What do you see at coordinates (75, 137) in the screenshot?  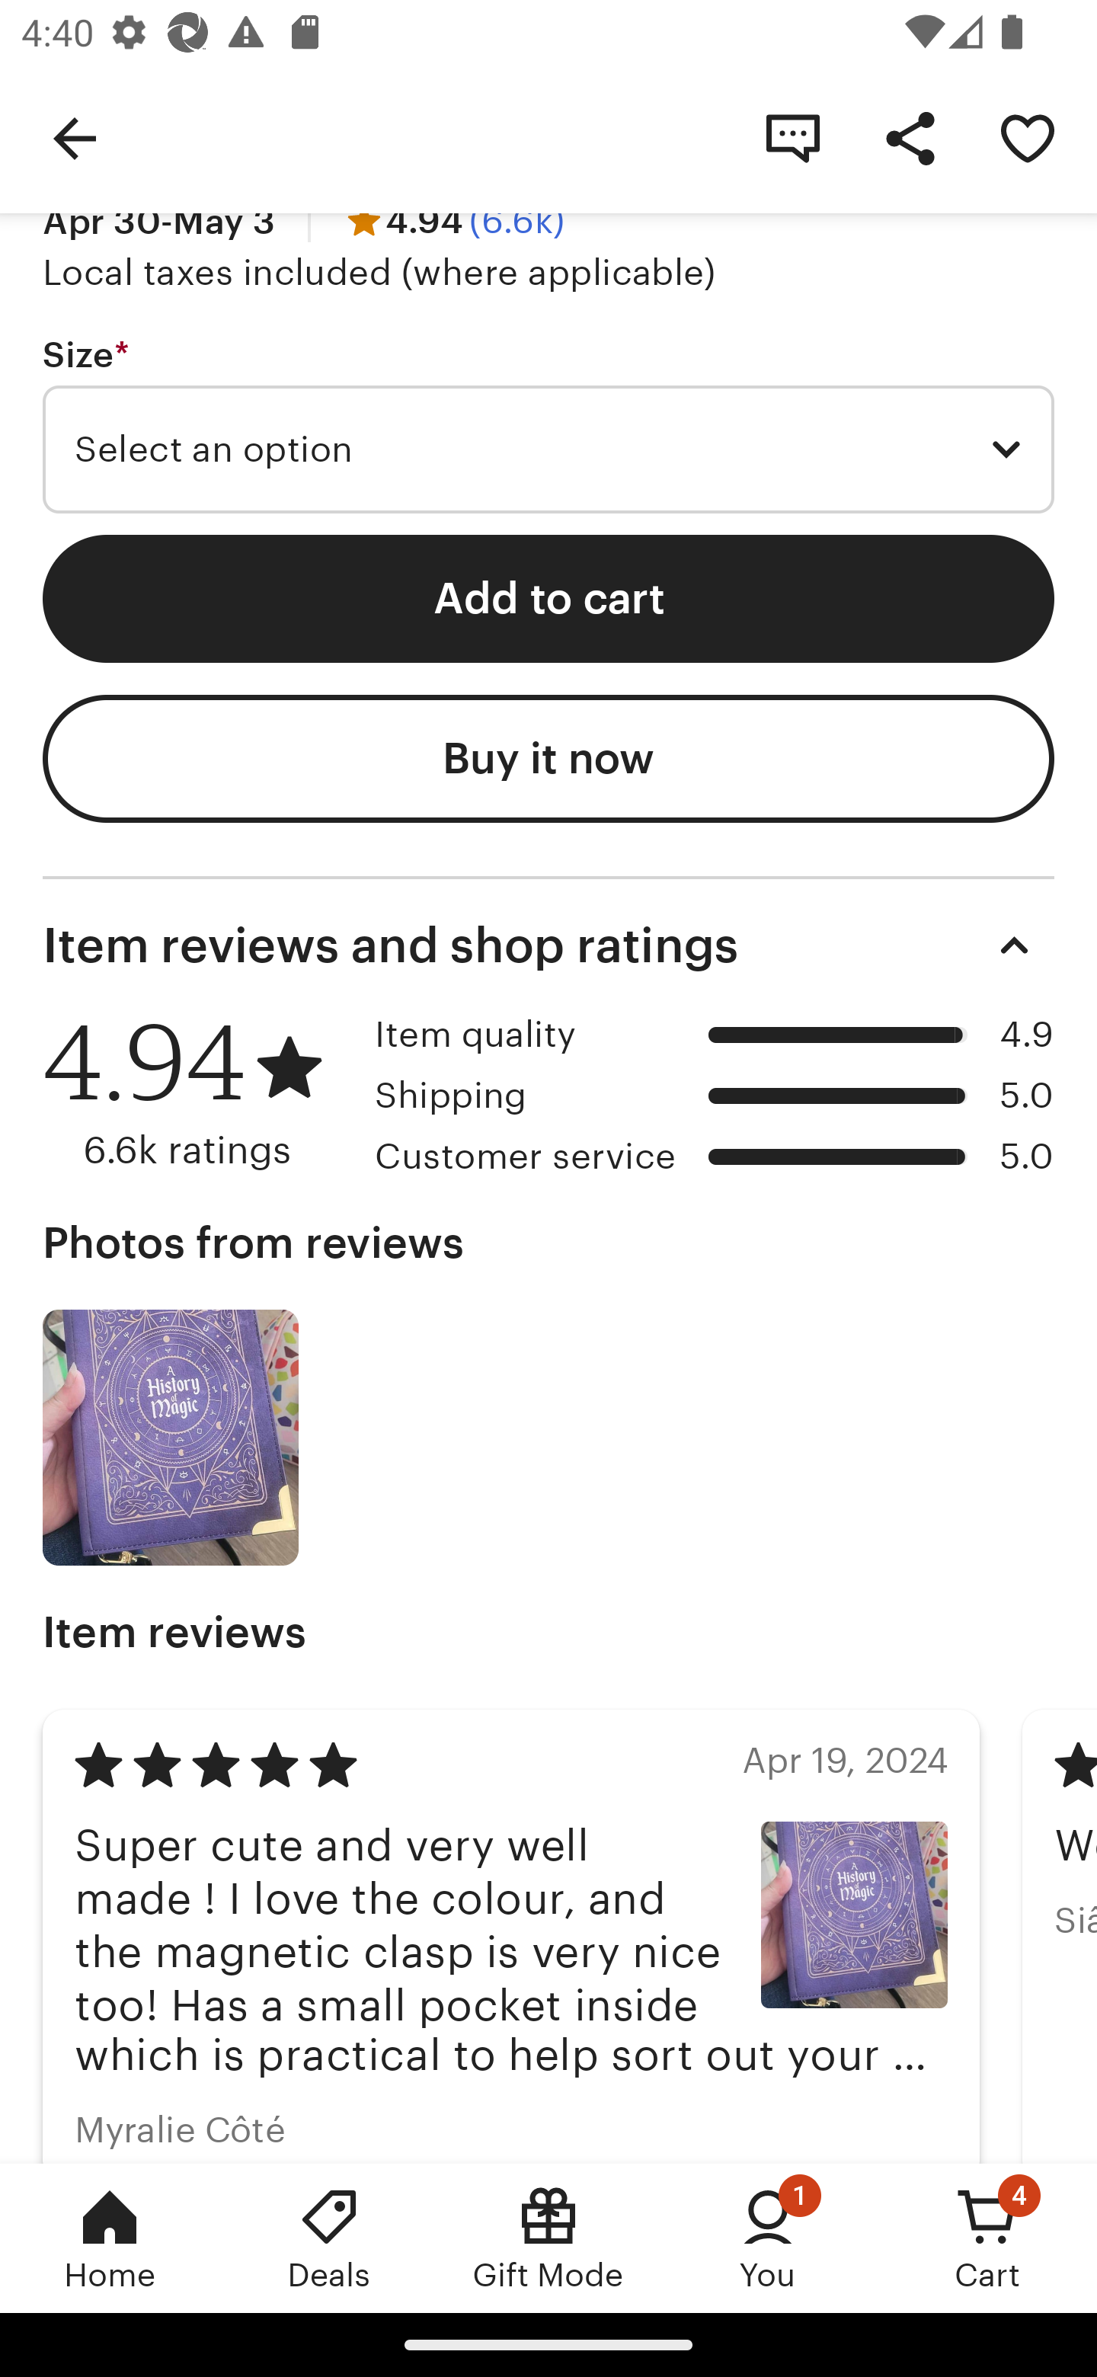 I see `Navigate up` at bounding box center [75, 137].